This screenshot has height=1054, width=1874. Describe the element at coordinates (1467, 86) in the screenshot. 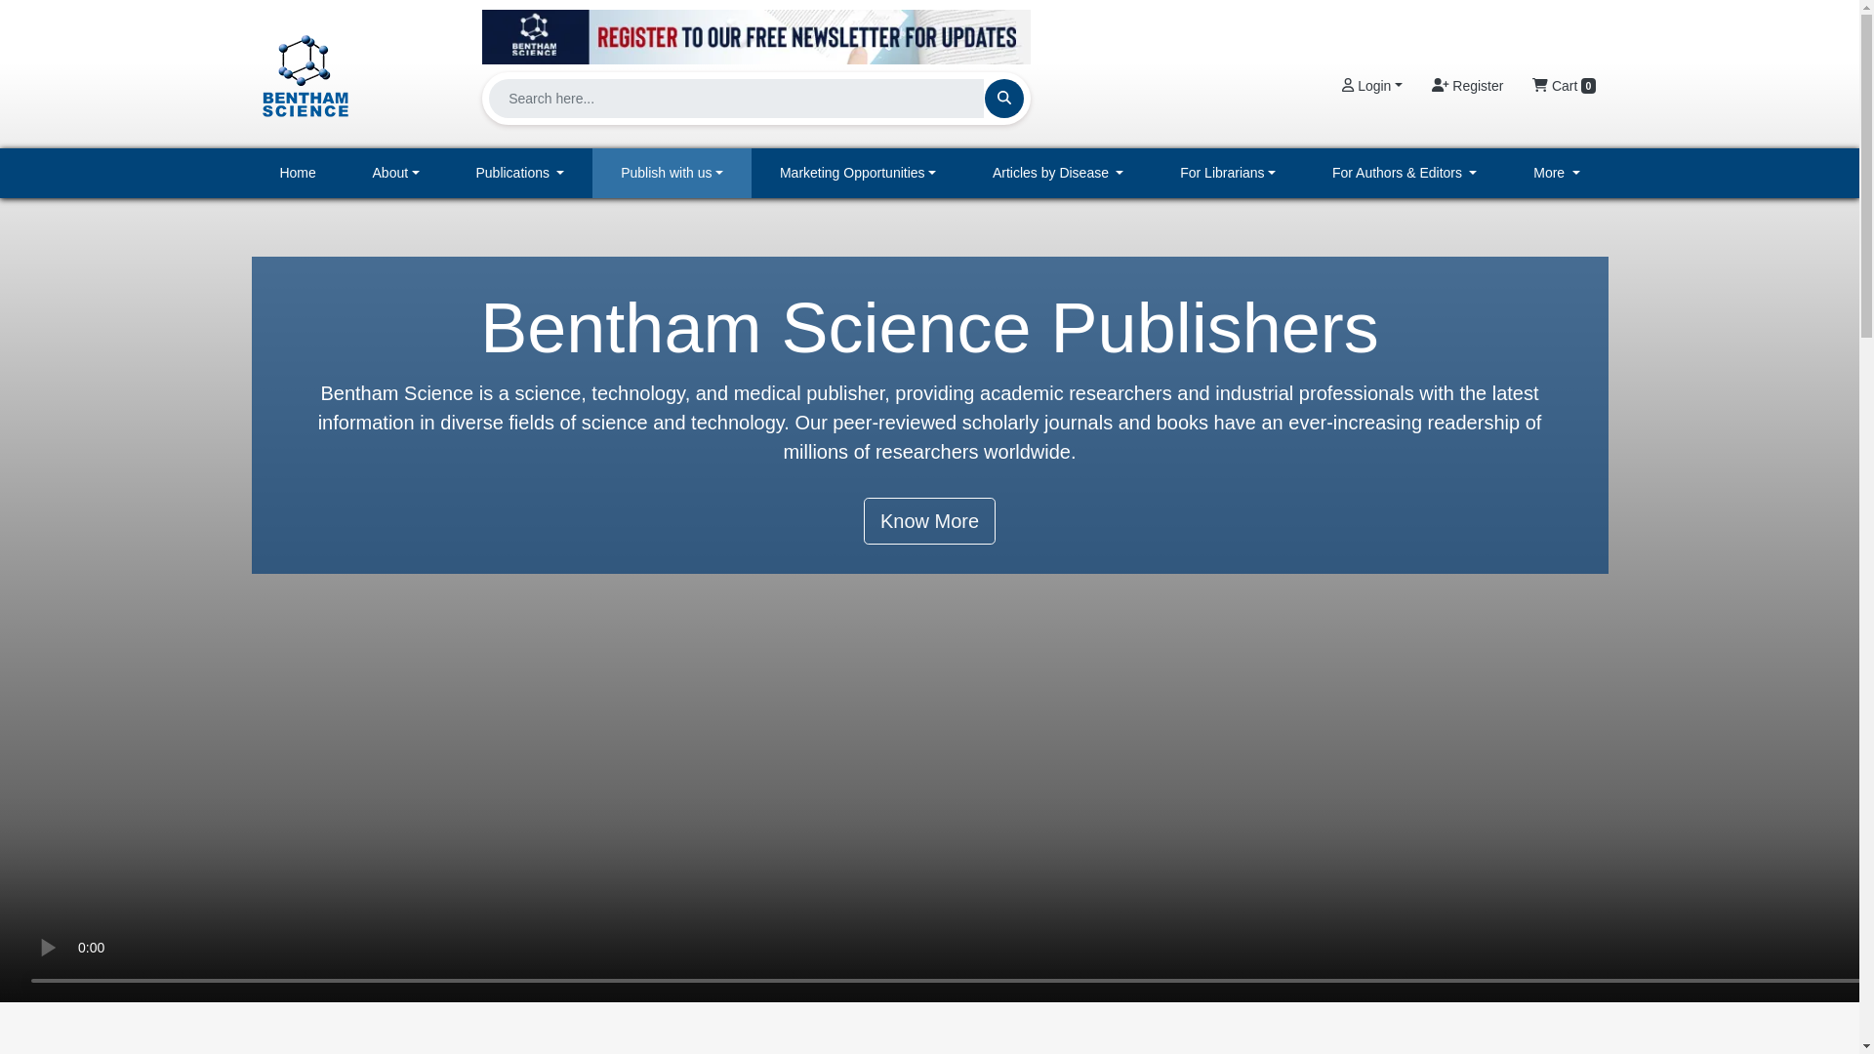

I see `Register` at that location.